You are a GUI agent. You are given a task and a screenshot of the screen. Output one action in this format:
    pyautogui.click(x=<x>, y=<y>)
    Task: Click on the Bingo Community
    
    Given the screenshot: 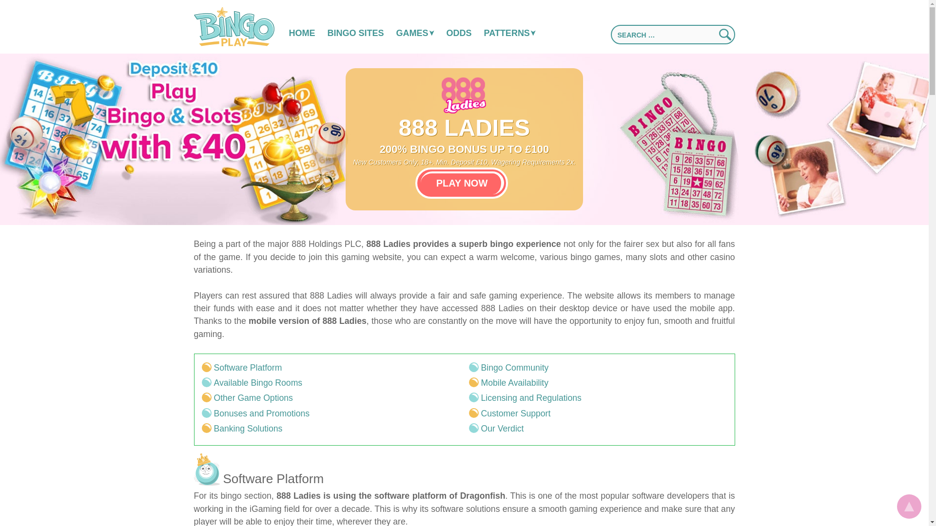 What is the action you would take?
    pyautogui.click(x=515, y=367)
    